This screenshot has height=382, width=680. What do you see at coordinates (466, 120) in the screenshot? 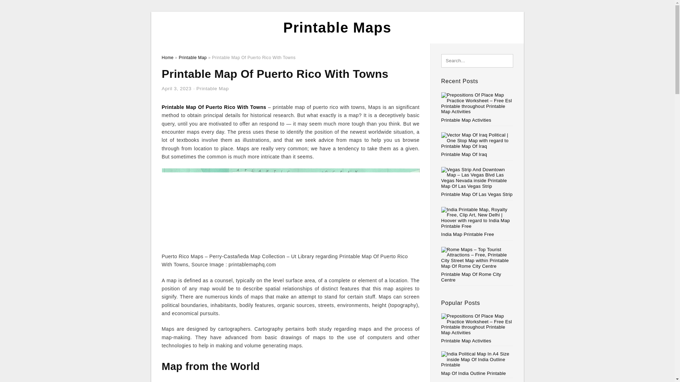
I see `Printable Map Activities` at bounding box center [466, 120].